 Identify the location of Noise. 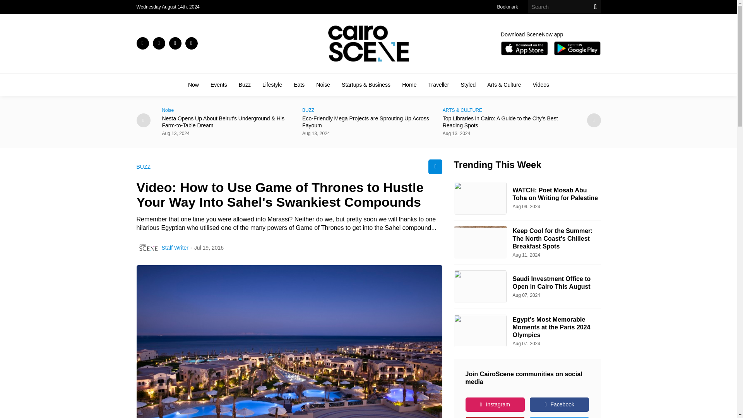
(323, 84).